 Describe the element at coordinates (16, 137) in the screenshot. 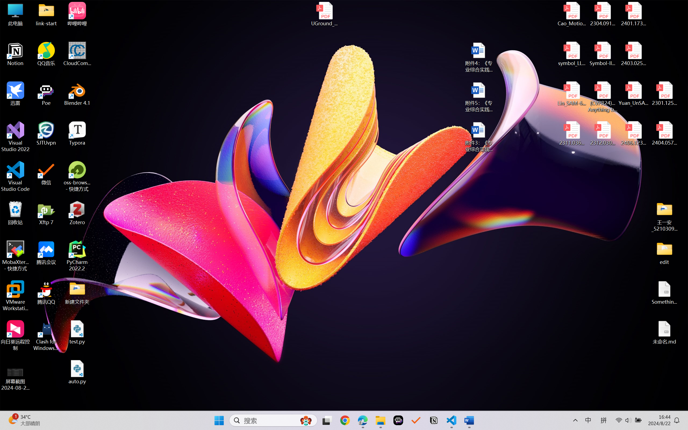

I see `Visual Studio 2022` at that location.